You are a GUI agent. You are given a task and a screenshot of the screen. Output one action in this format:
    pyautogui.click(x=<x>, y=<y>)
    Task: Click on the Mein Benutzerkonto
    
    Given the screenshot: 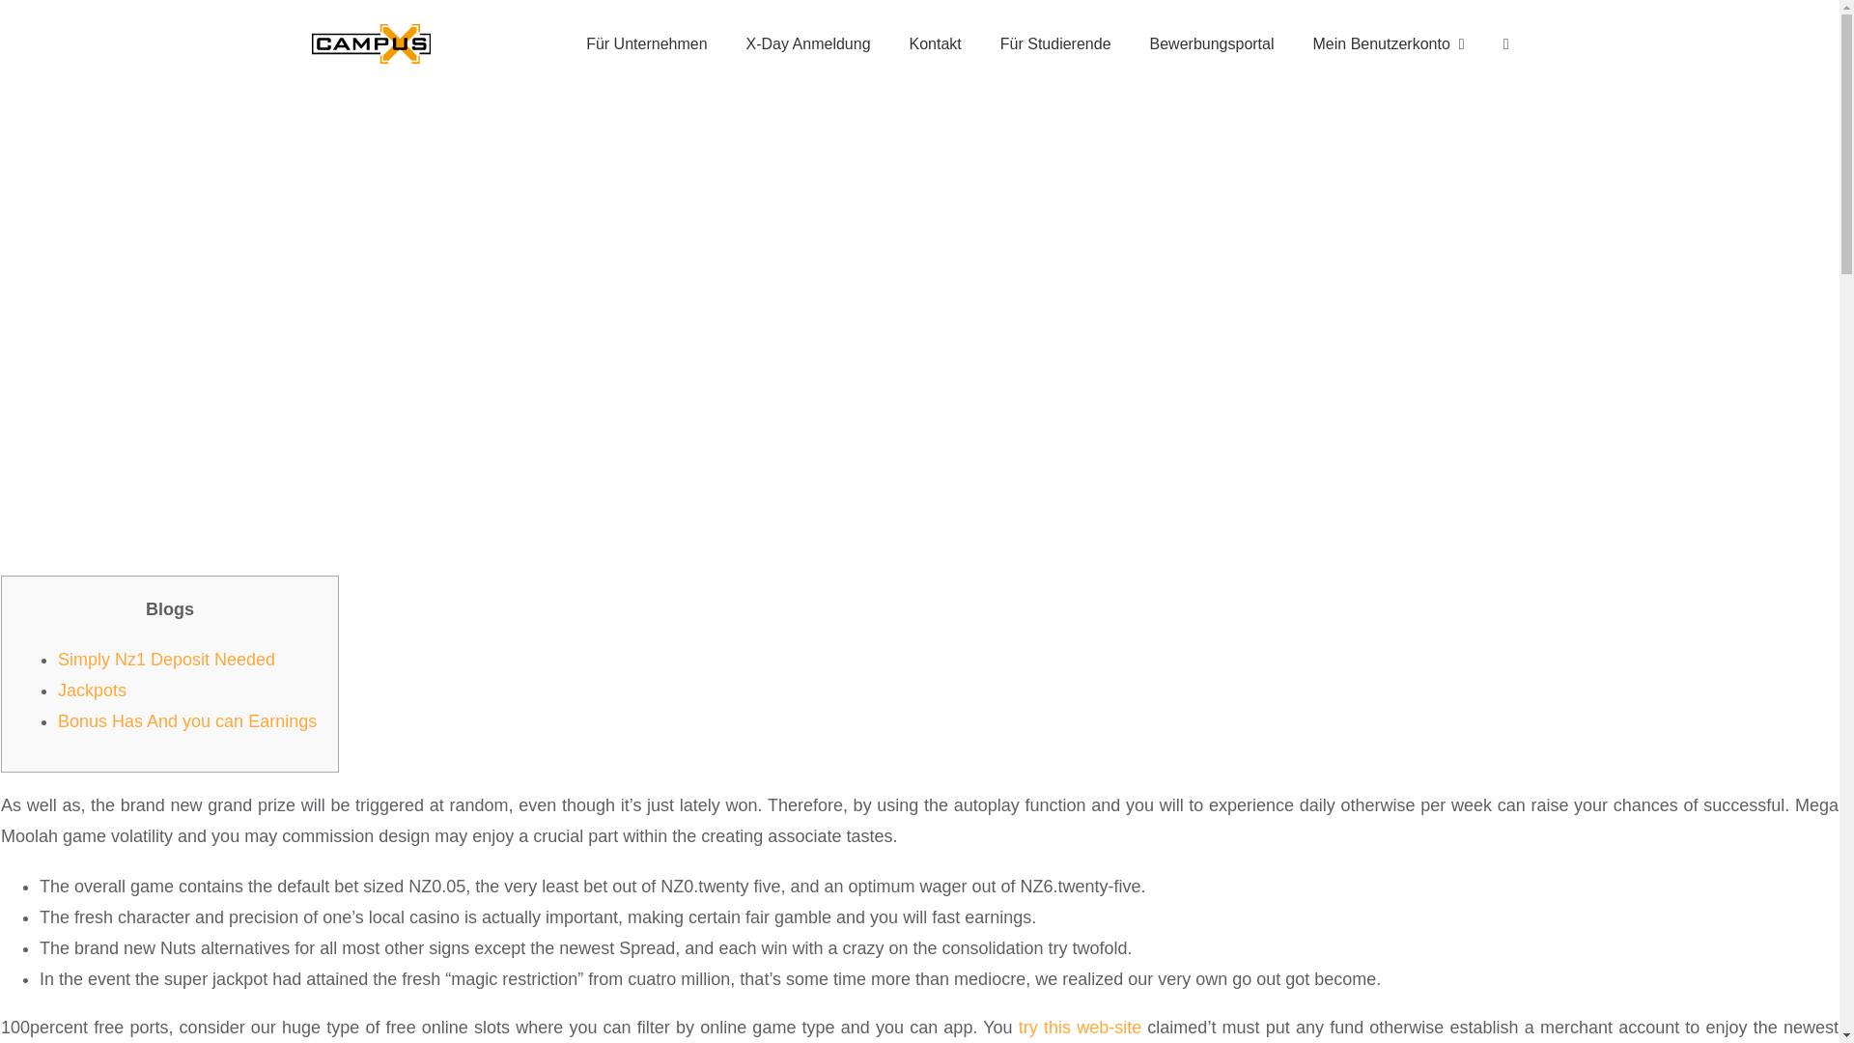 What is the action you would take?
    pyautogui.click(x=1389, y=43)
    